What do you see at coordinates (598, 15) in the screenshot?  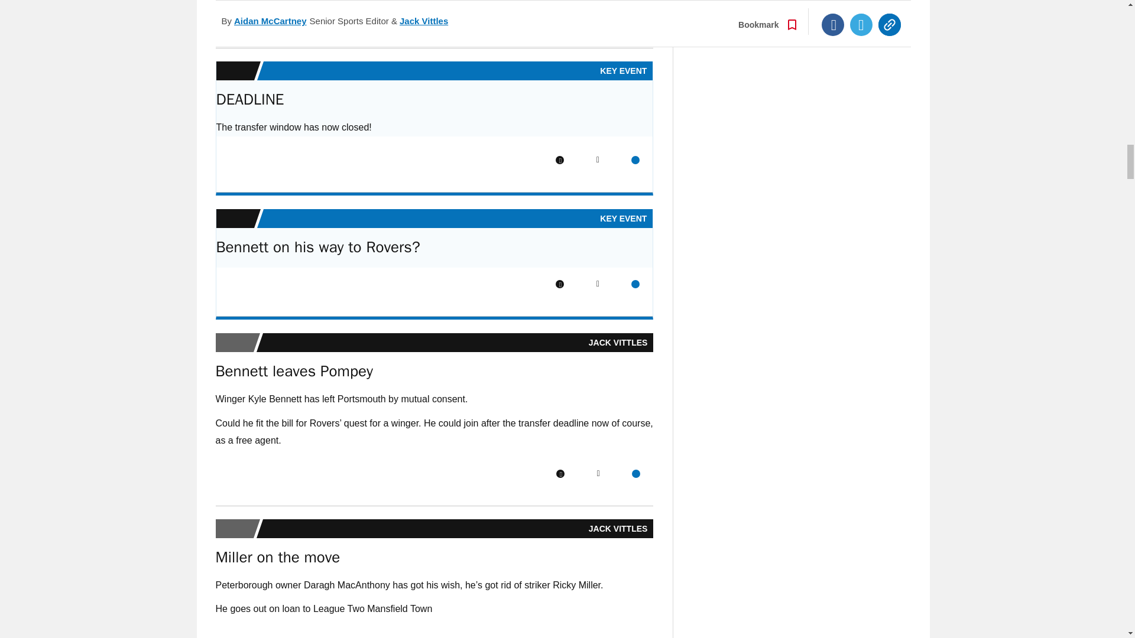 I see `Twitter` at bounding box center [598, 15].